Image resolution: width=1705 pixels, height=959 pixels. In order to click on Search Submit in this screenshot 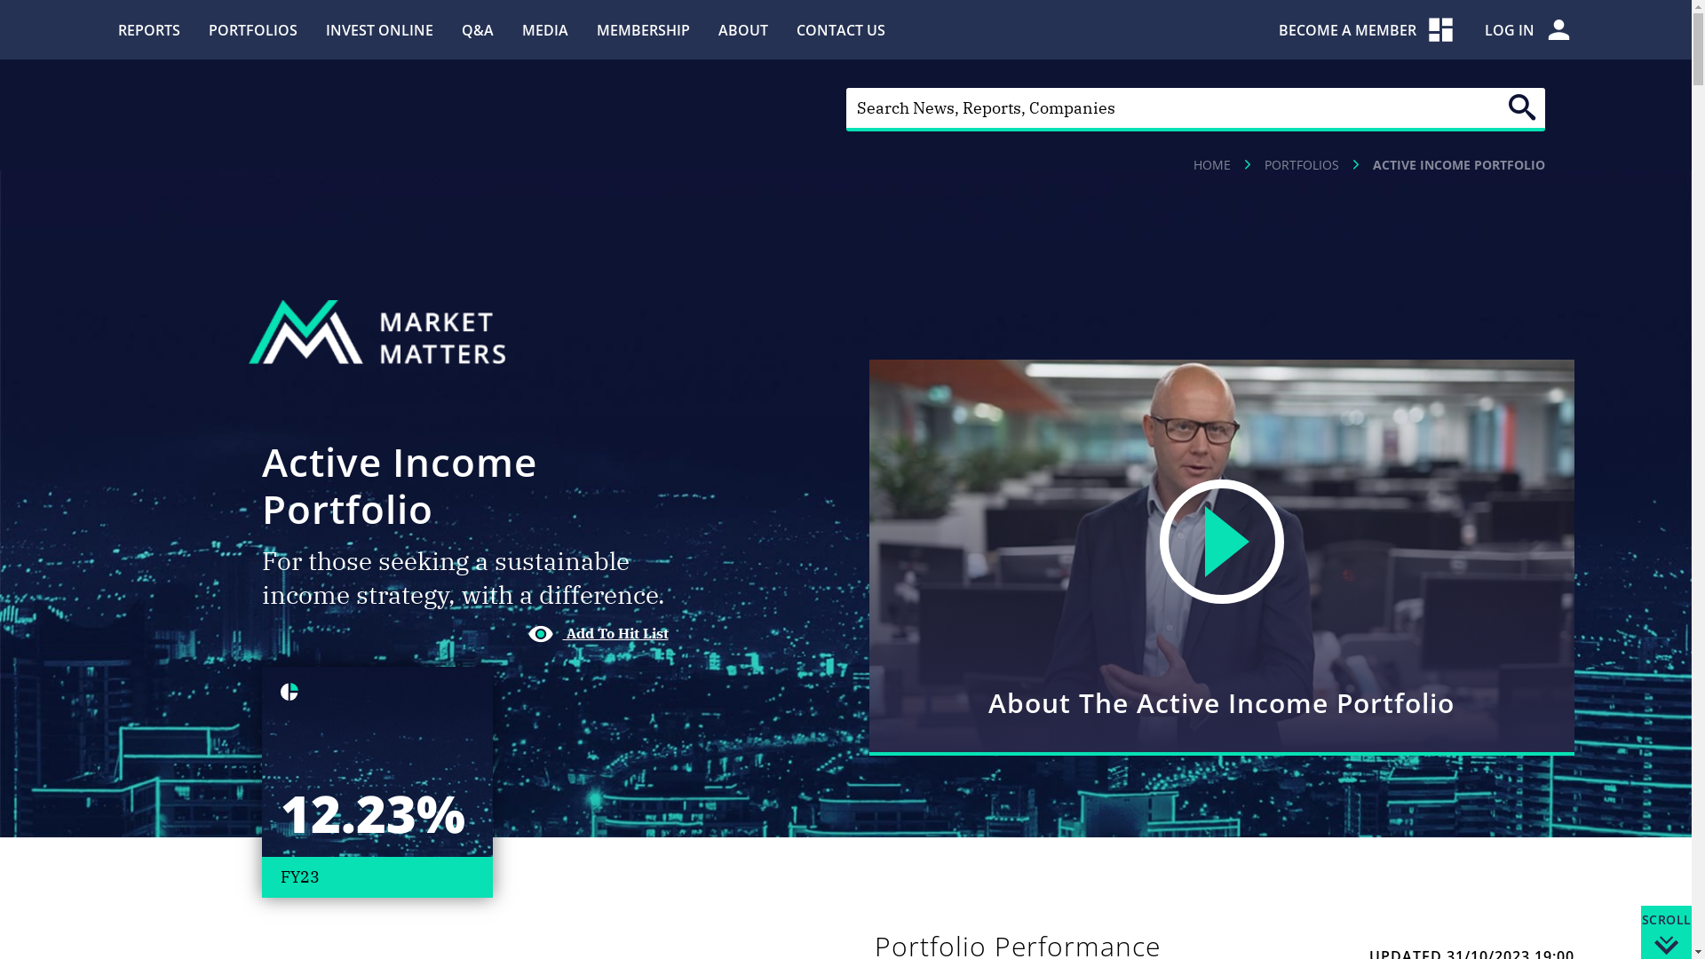, I will do `click(1522, 107)`.